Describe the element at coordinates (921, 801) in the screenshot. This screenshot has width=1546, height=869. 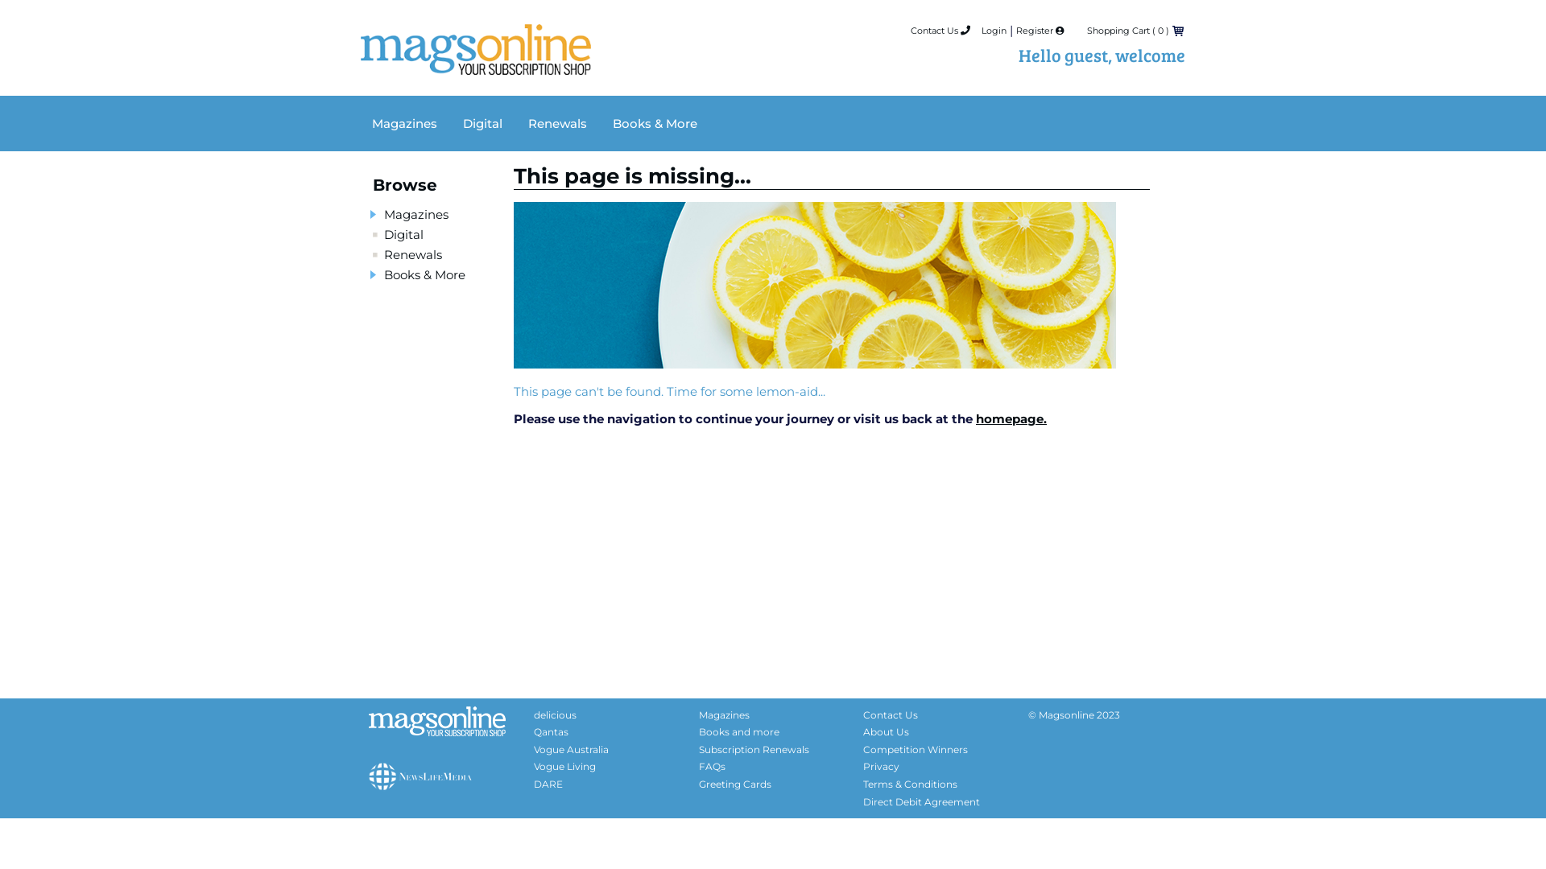
I see `Direct Debit Agreement` at that location.